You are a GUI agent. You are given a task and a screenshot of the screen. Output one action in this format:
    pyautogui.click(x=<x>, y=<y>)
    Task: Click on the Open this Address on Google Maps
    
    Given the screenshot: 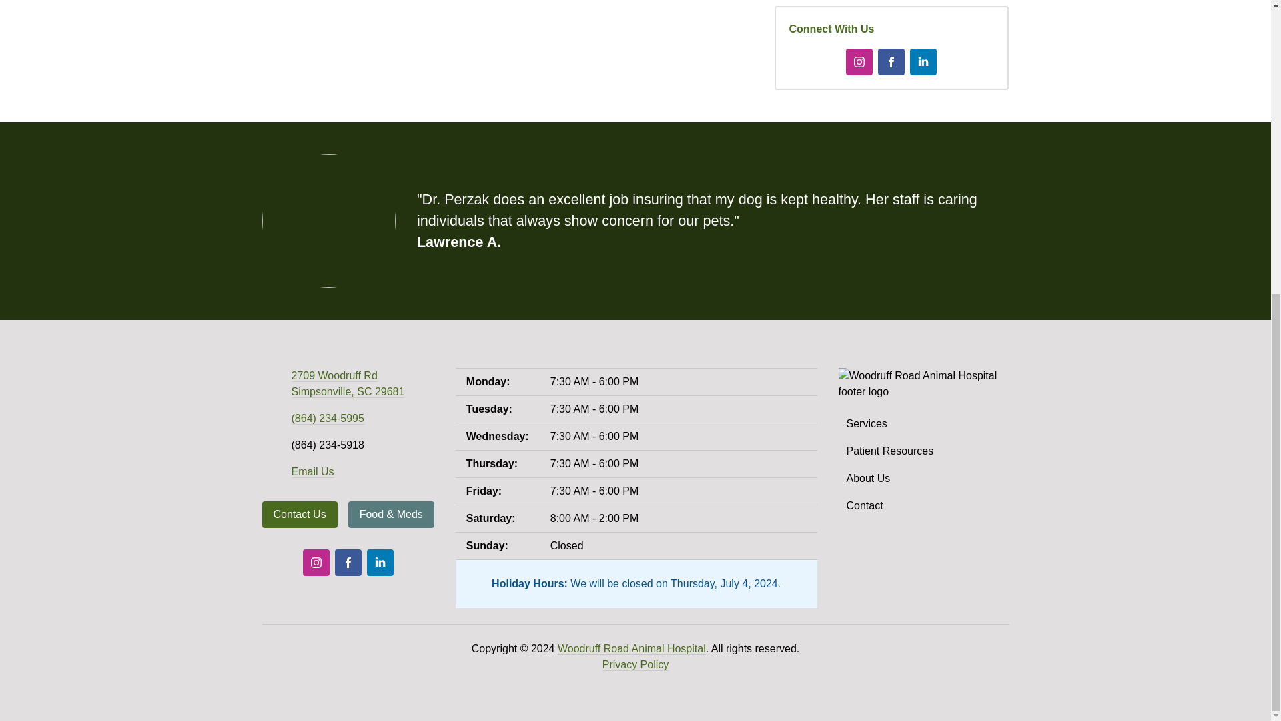 What is the action you would take?
    pyautogui.click(x=347, y=384)
    